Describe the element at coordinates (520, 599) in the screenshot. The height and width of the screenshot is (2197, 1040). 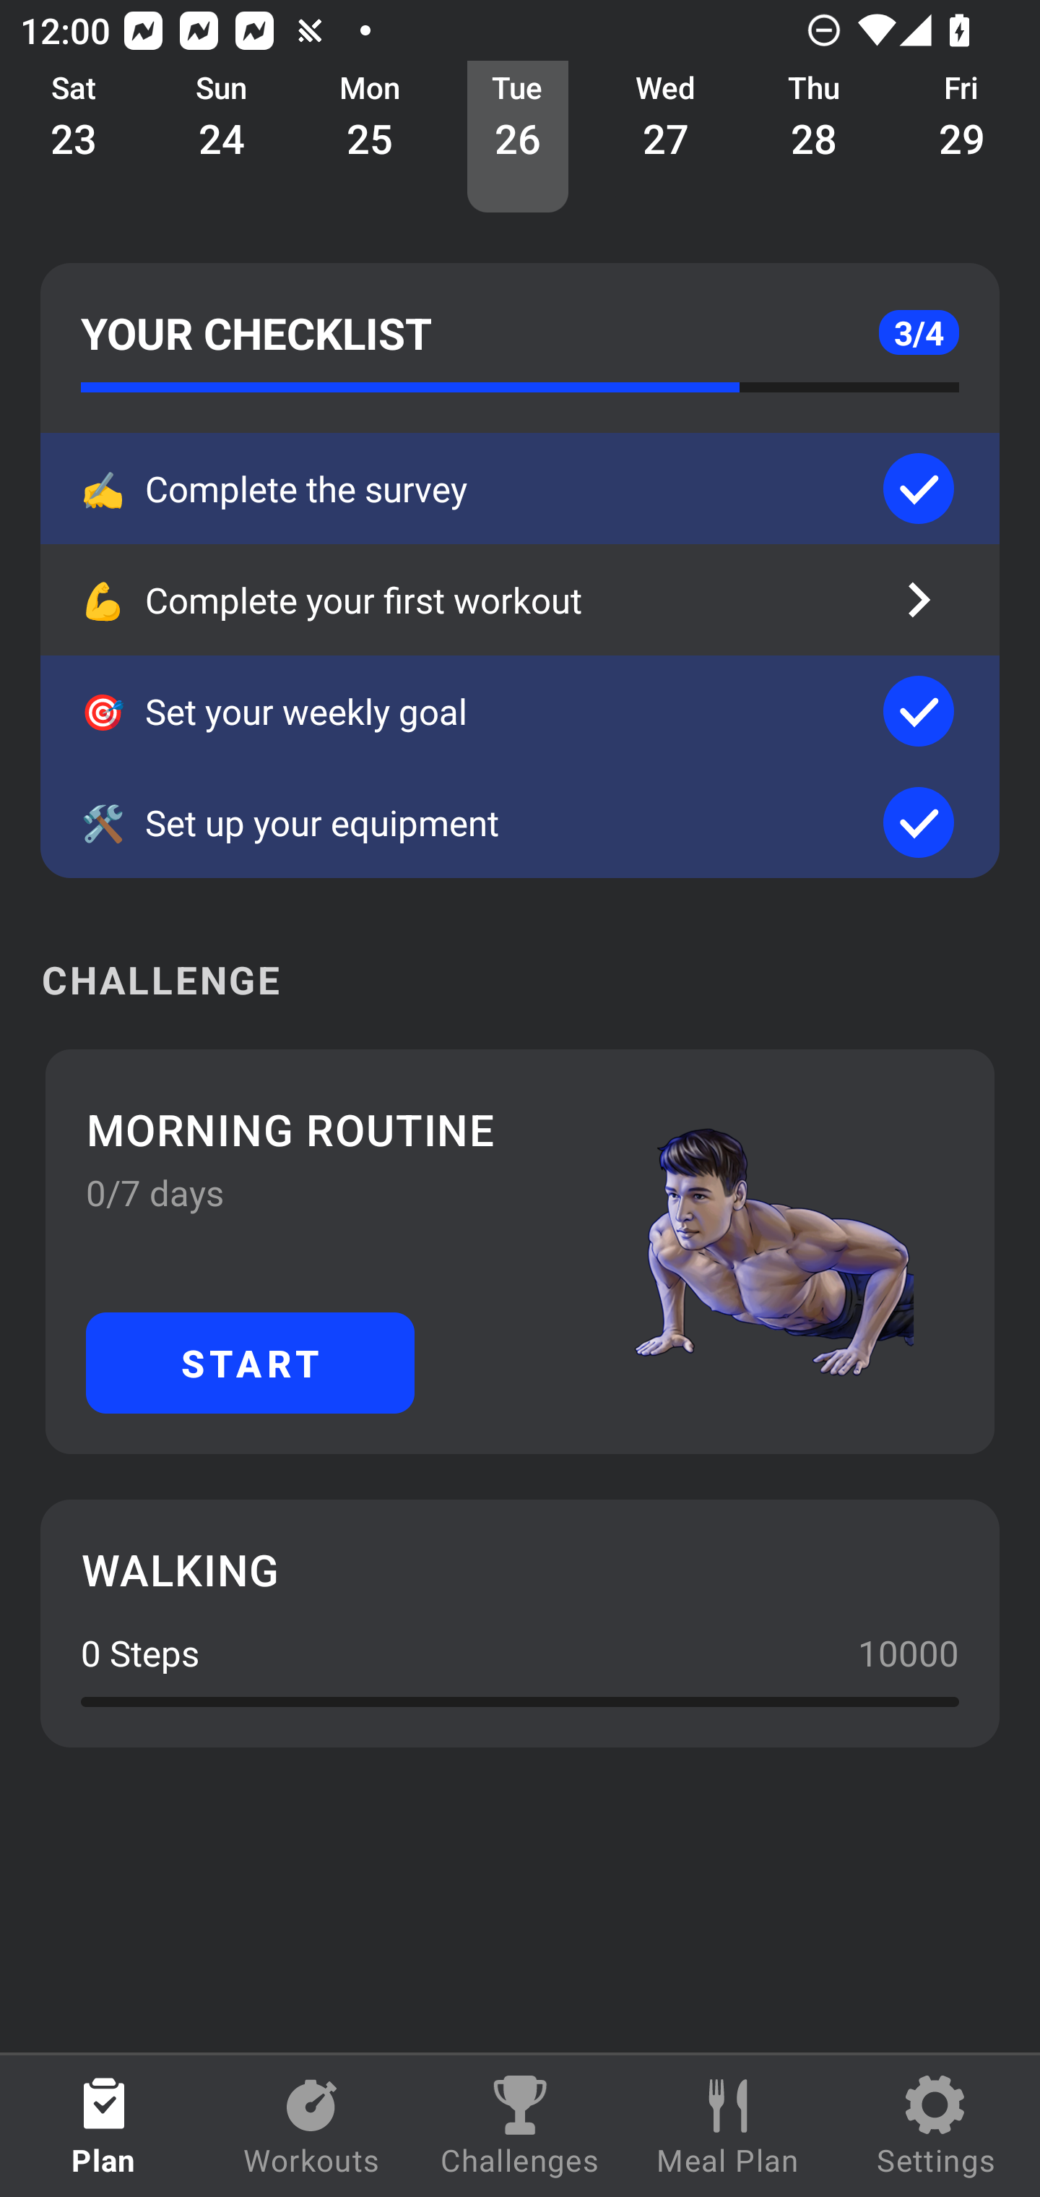
I see `💪 Complete your first workout` at that location.